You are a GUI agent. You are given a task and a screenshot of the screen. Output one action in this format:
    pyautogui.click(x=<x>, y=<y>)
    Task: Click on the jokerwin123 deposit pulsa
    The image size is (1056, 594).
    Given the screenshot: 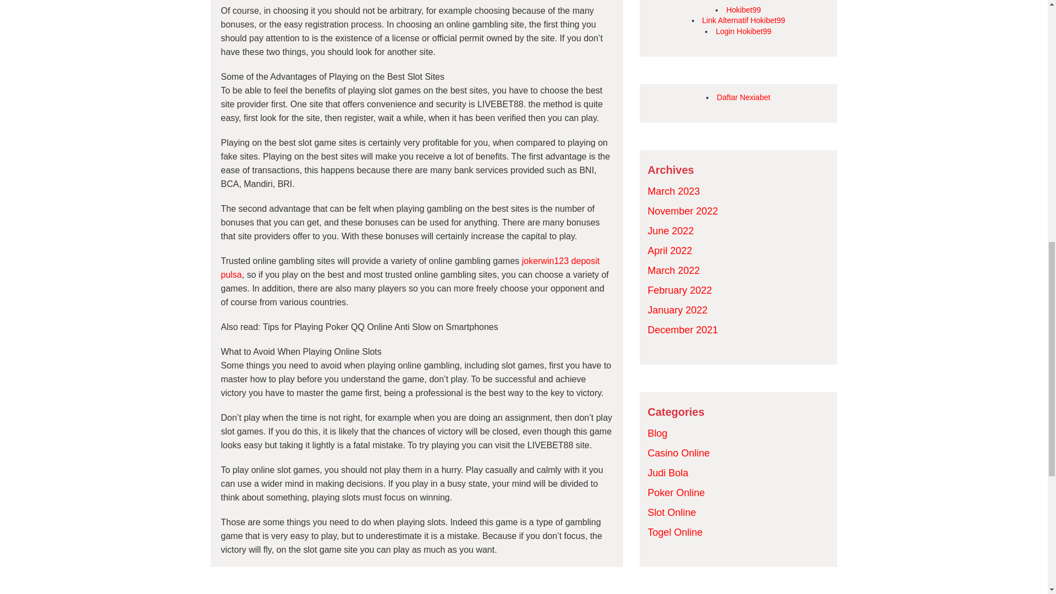 What is the action you would take?
    pyautogui.click(x=410, y=267)
    